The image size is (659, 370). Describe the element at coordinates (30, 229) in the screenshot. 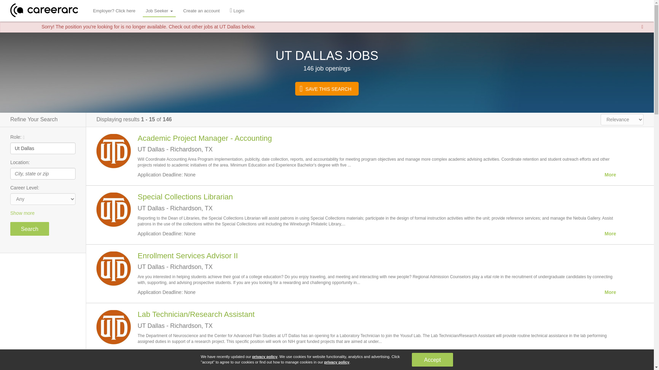

I see `Search` at that location.